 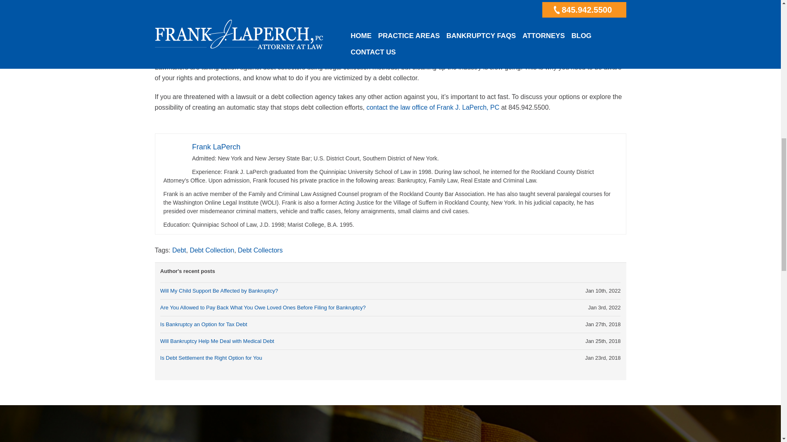 What do you see at coordinates (219, 291) in the screenshot?
I see `Will My Child Support Be Affected by Bankruptcy?` at bounding box center [219, 291].